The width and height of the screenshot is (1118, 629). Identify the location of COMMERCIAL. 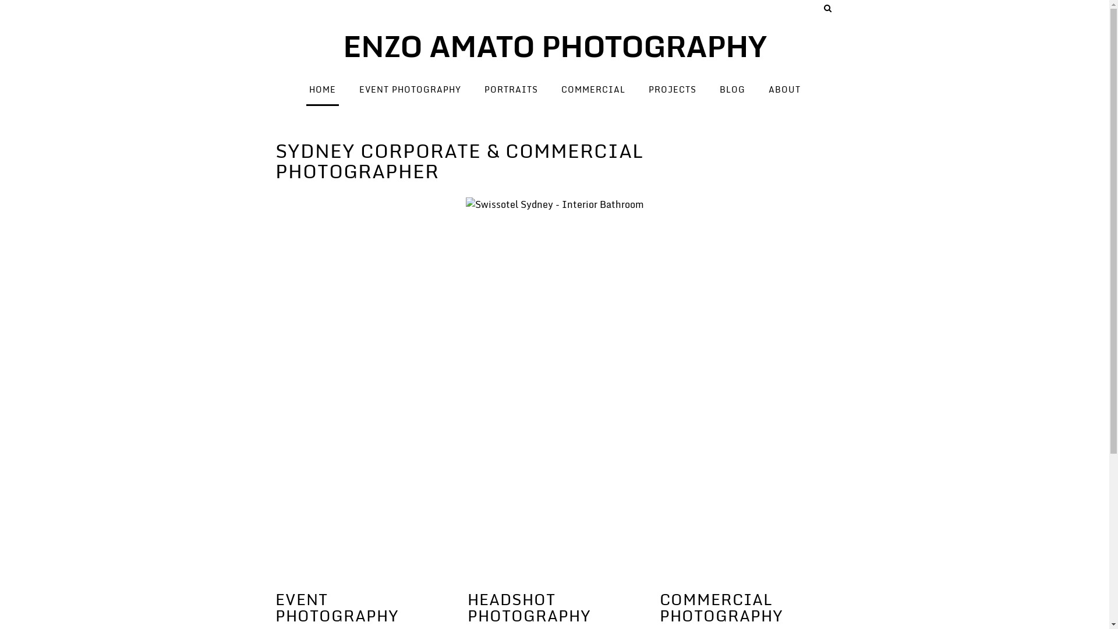
(593, 90).